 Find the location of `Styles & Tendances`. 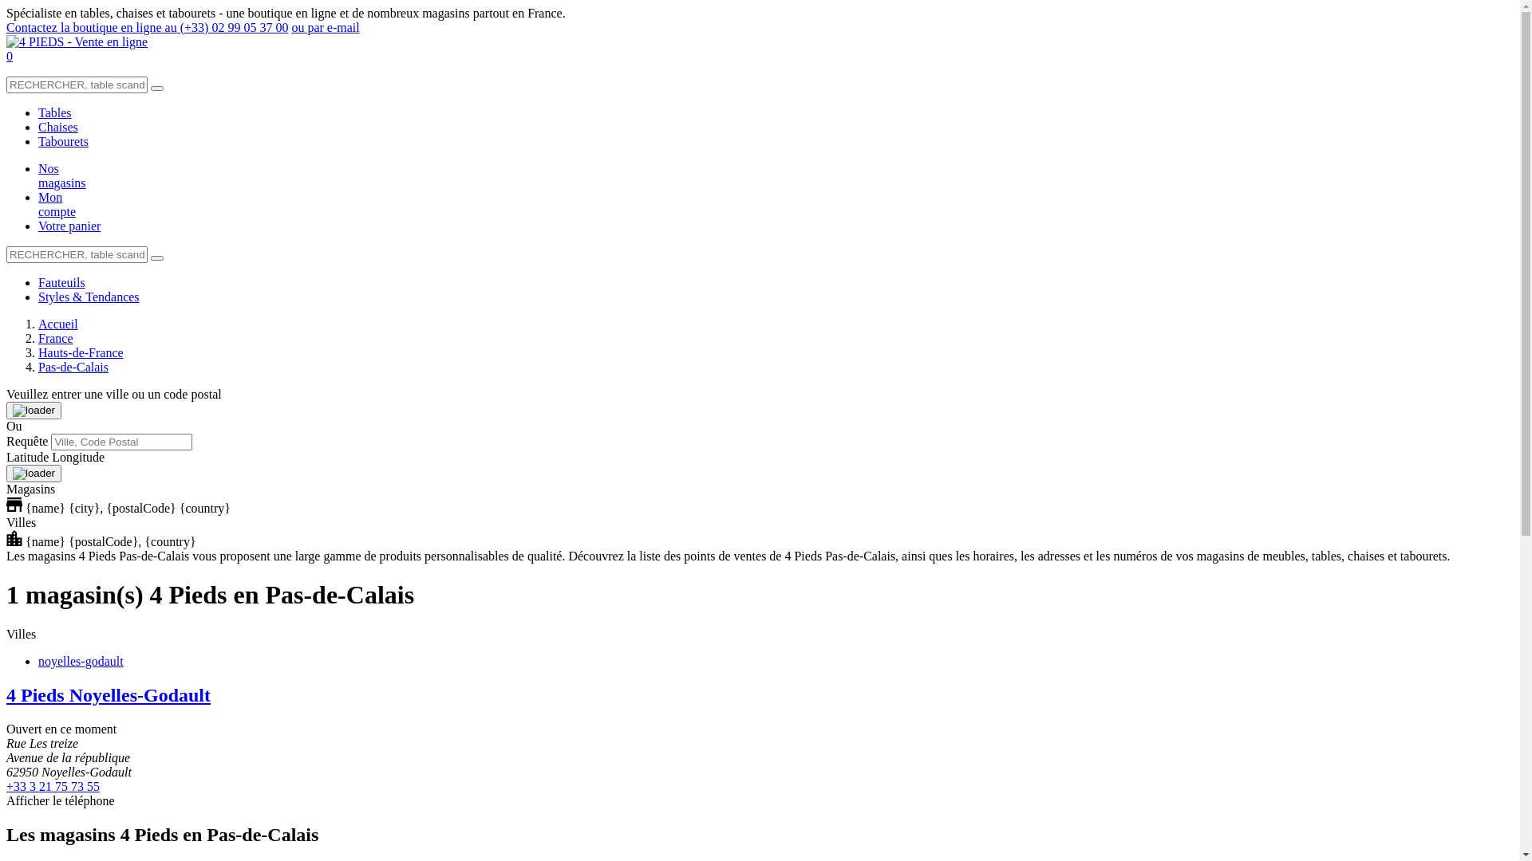

Styles & Tendances is located at coordinates (89, 297).